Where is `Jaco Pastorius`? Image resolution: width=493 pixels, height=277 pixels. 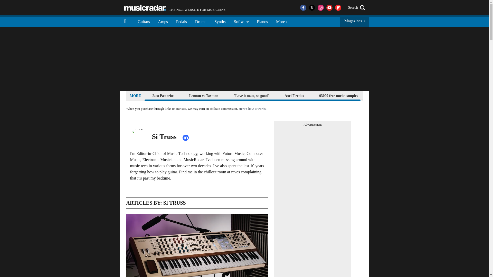 Jaco Pastorius is located at coordinates (163, 95).